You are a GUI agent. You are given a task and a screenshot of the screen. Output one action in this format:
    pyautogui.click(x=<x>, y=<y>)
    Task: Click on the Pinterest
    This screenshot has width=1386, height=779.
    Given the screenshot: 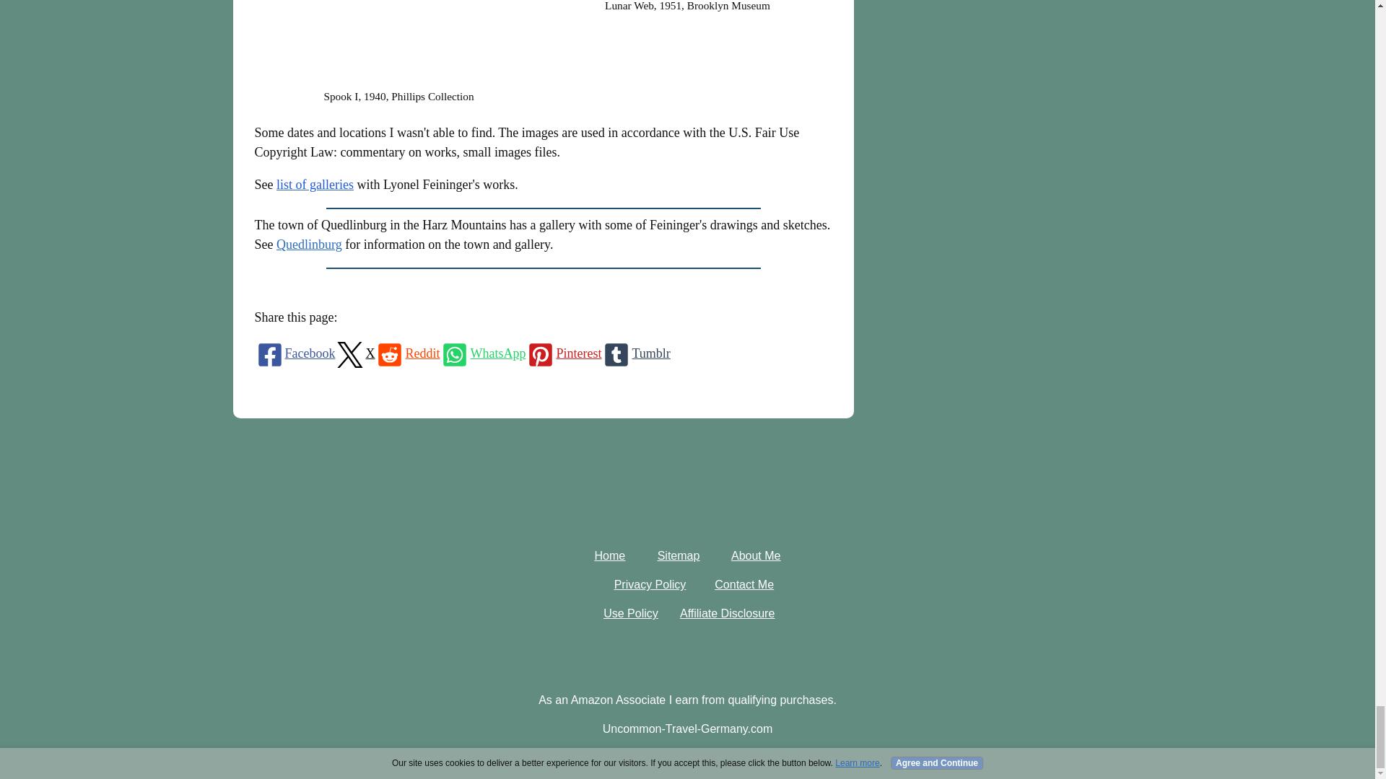 What is the action you would take?
    pyautogui.click(x=563, y=353)
    